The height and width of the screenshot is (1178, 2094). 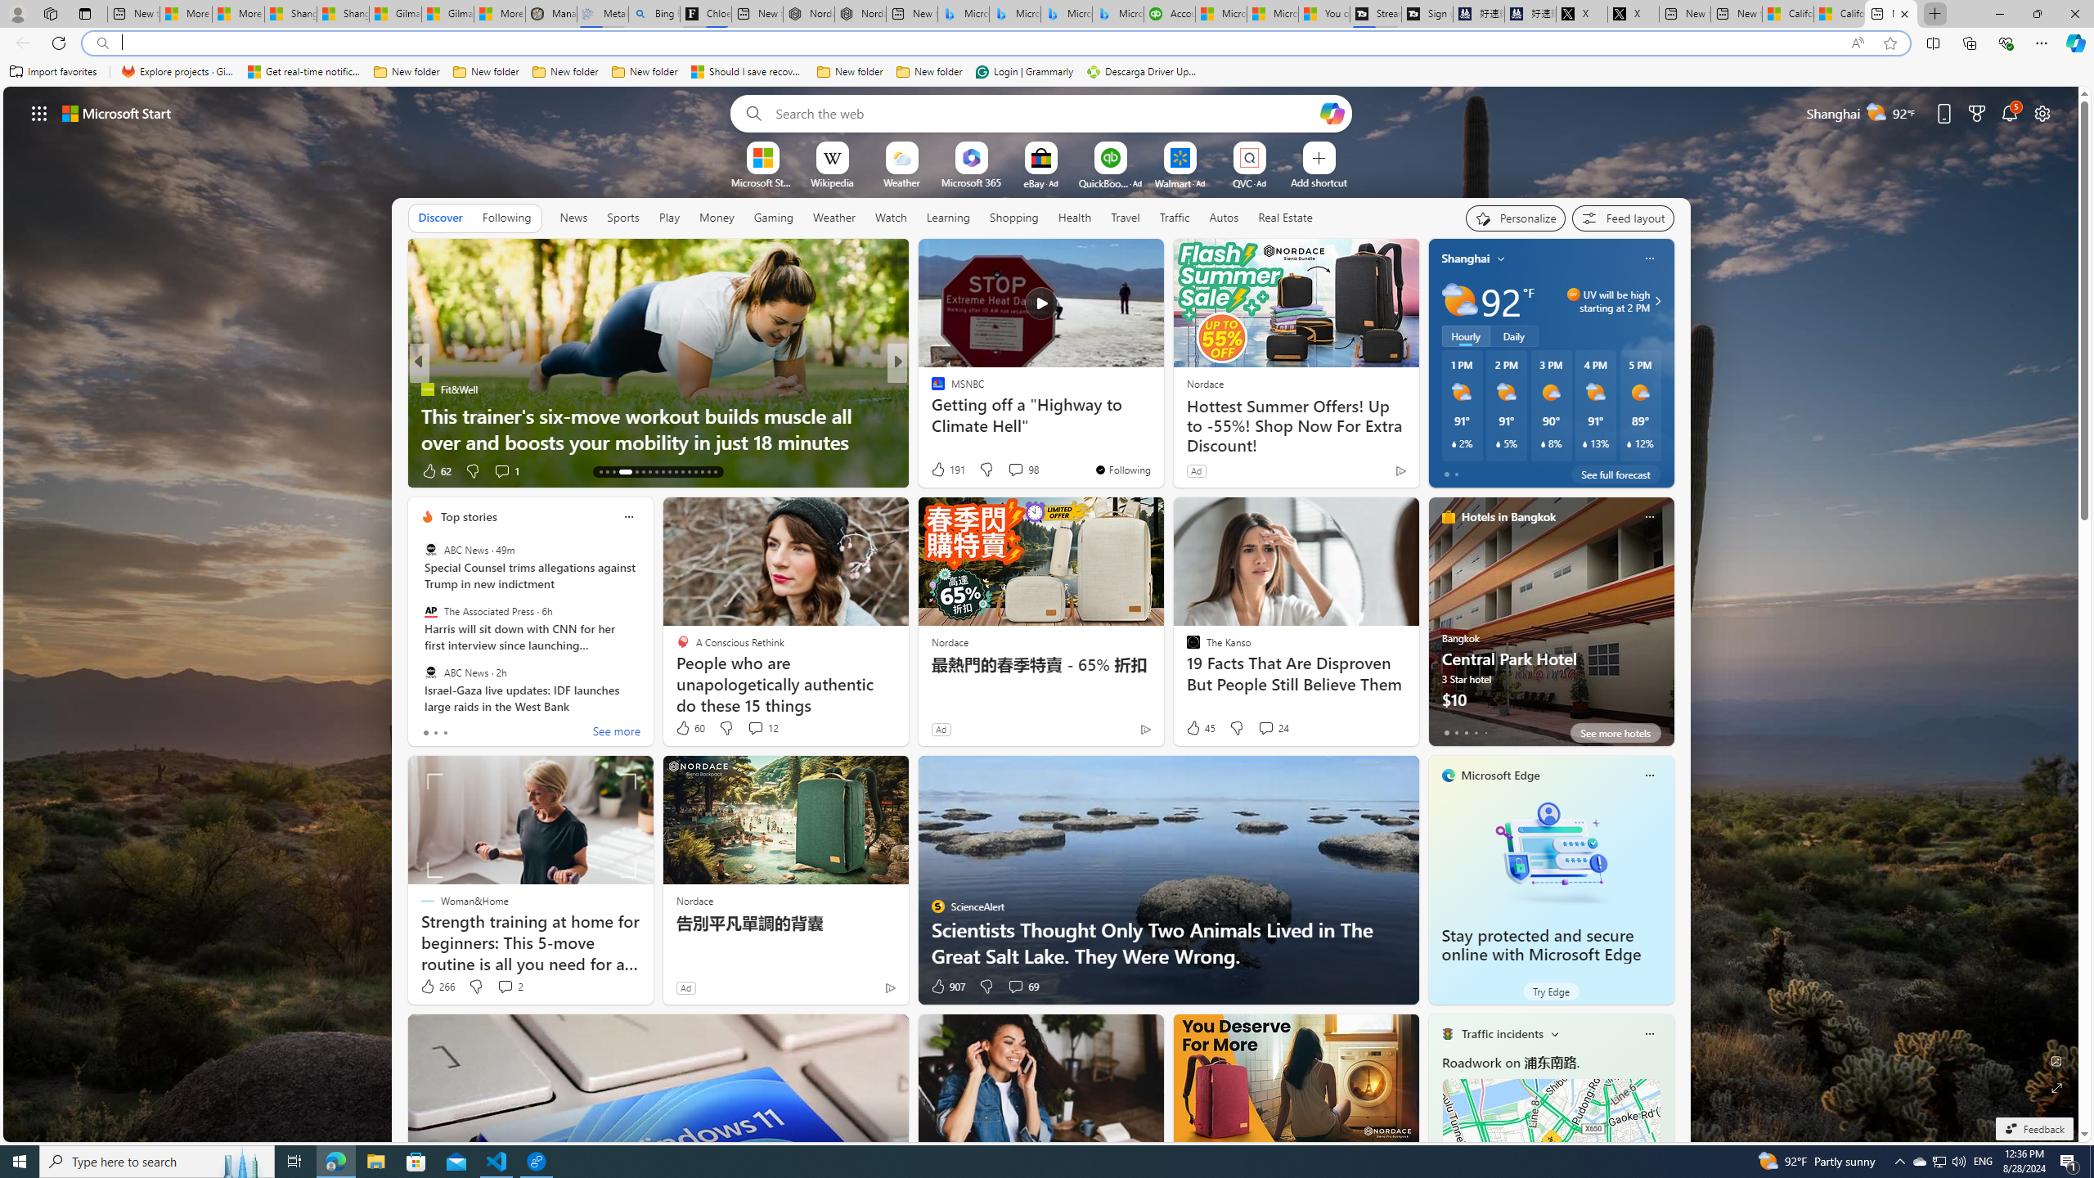 What do you see at coordinates (504, 987) in the screenshot?
I see `View comments 2 Comment` at bounding box center [504, 987].